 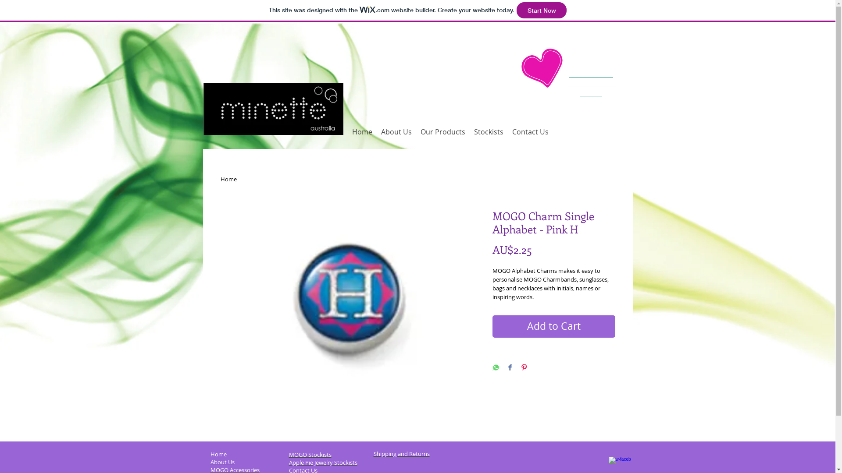 I want to click on Home, so click(x=228, y=179).